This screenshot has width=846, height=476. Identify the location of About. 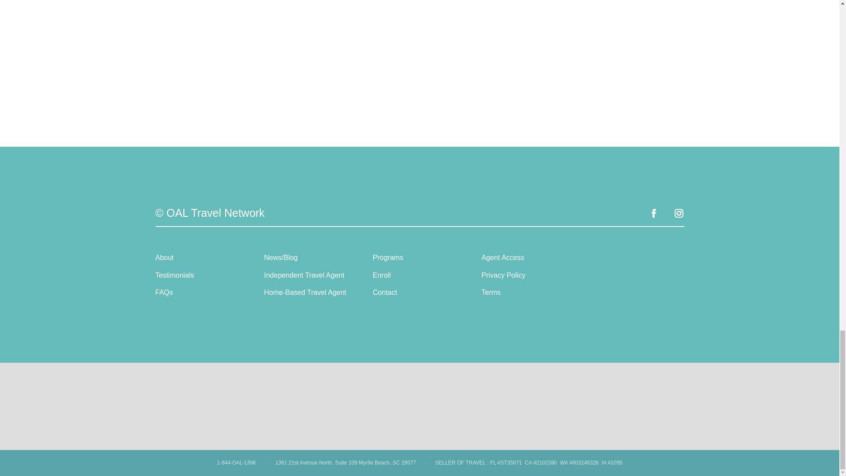
(164, 257).